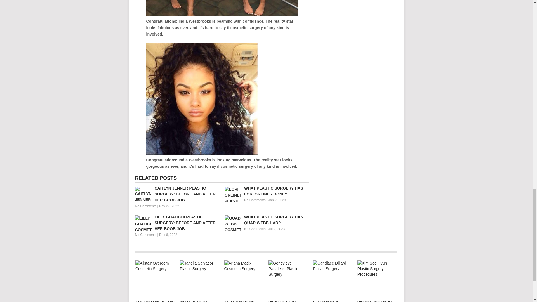 Image resolution: width=537 pixels, height=302 pixels. I want to click on WHAT PLASTIC SURGERY HAS QUAD WEBB HAD?, so click(267, 220).